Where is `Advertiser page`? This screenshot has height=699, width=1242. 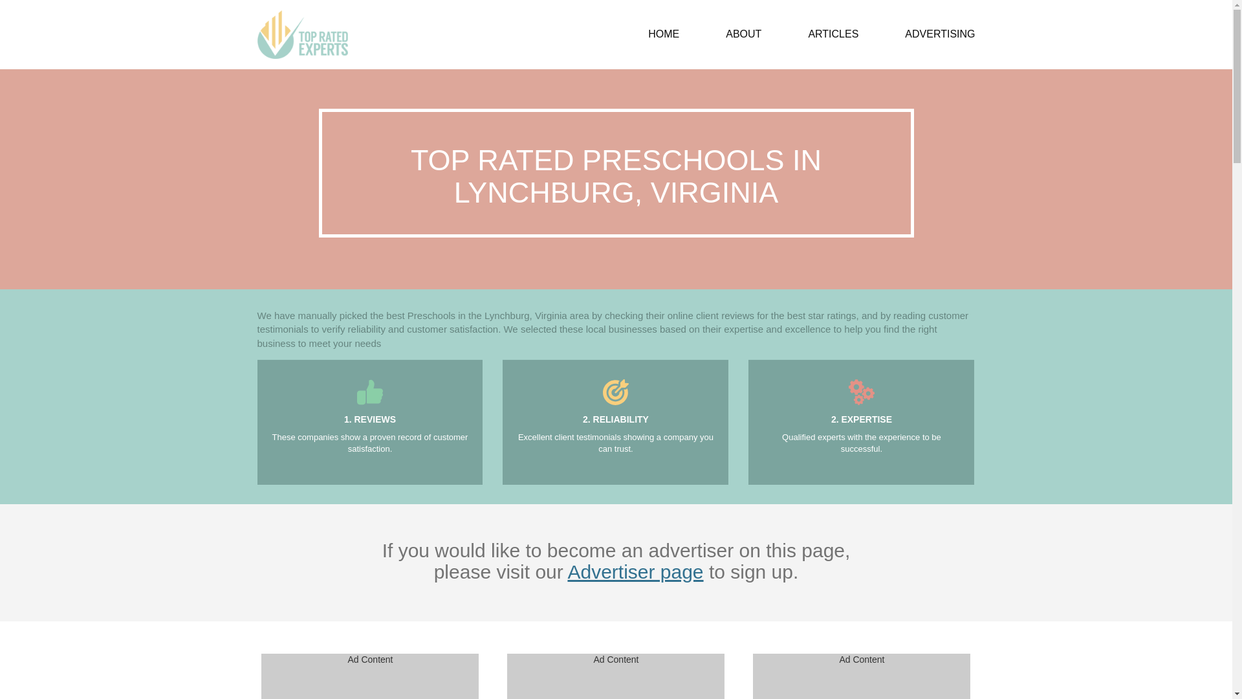 Advertiser page is located at coordinates (635, 571).